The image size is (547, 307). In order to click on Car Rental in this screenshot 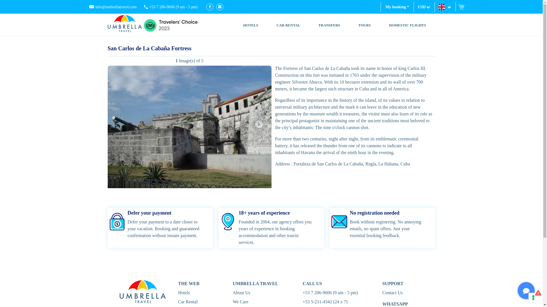, I will do `click(188, 302)`.